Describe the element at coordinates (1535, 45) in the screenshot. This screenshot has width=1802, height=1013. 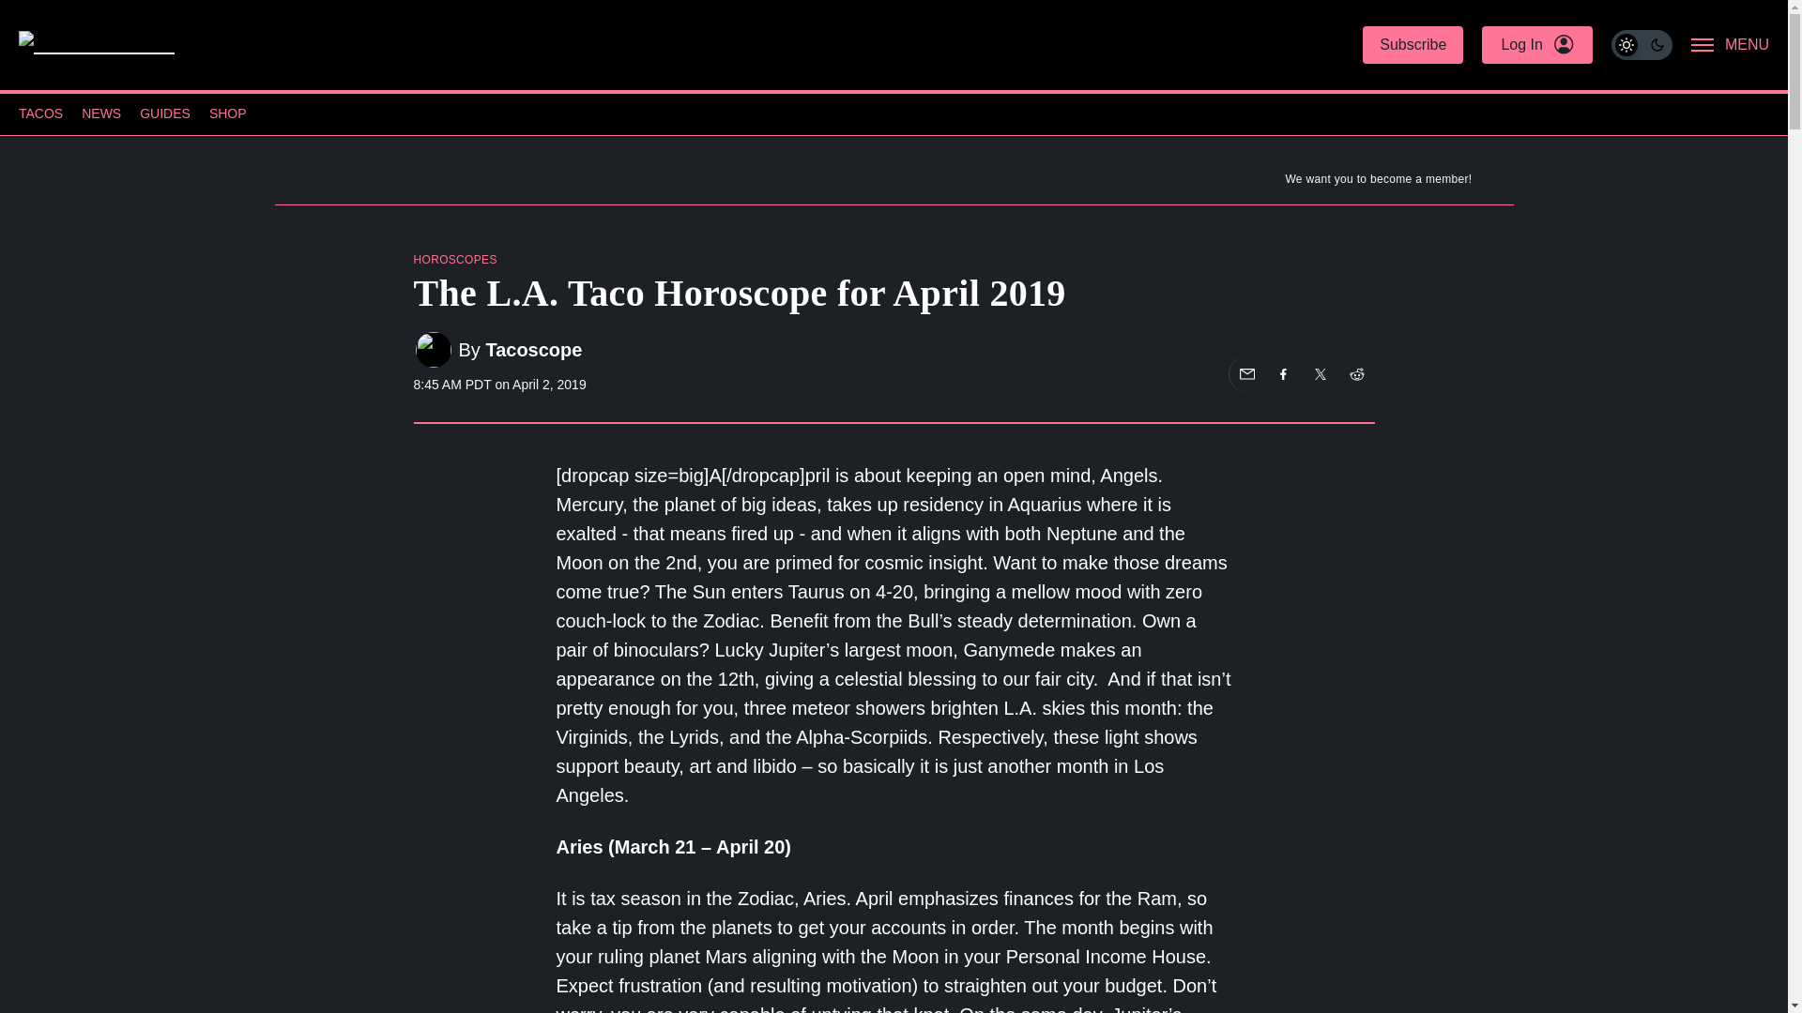
I see `Log In` at that location.